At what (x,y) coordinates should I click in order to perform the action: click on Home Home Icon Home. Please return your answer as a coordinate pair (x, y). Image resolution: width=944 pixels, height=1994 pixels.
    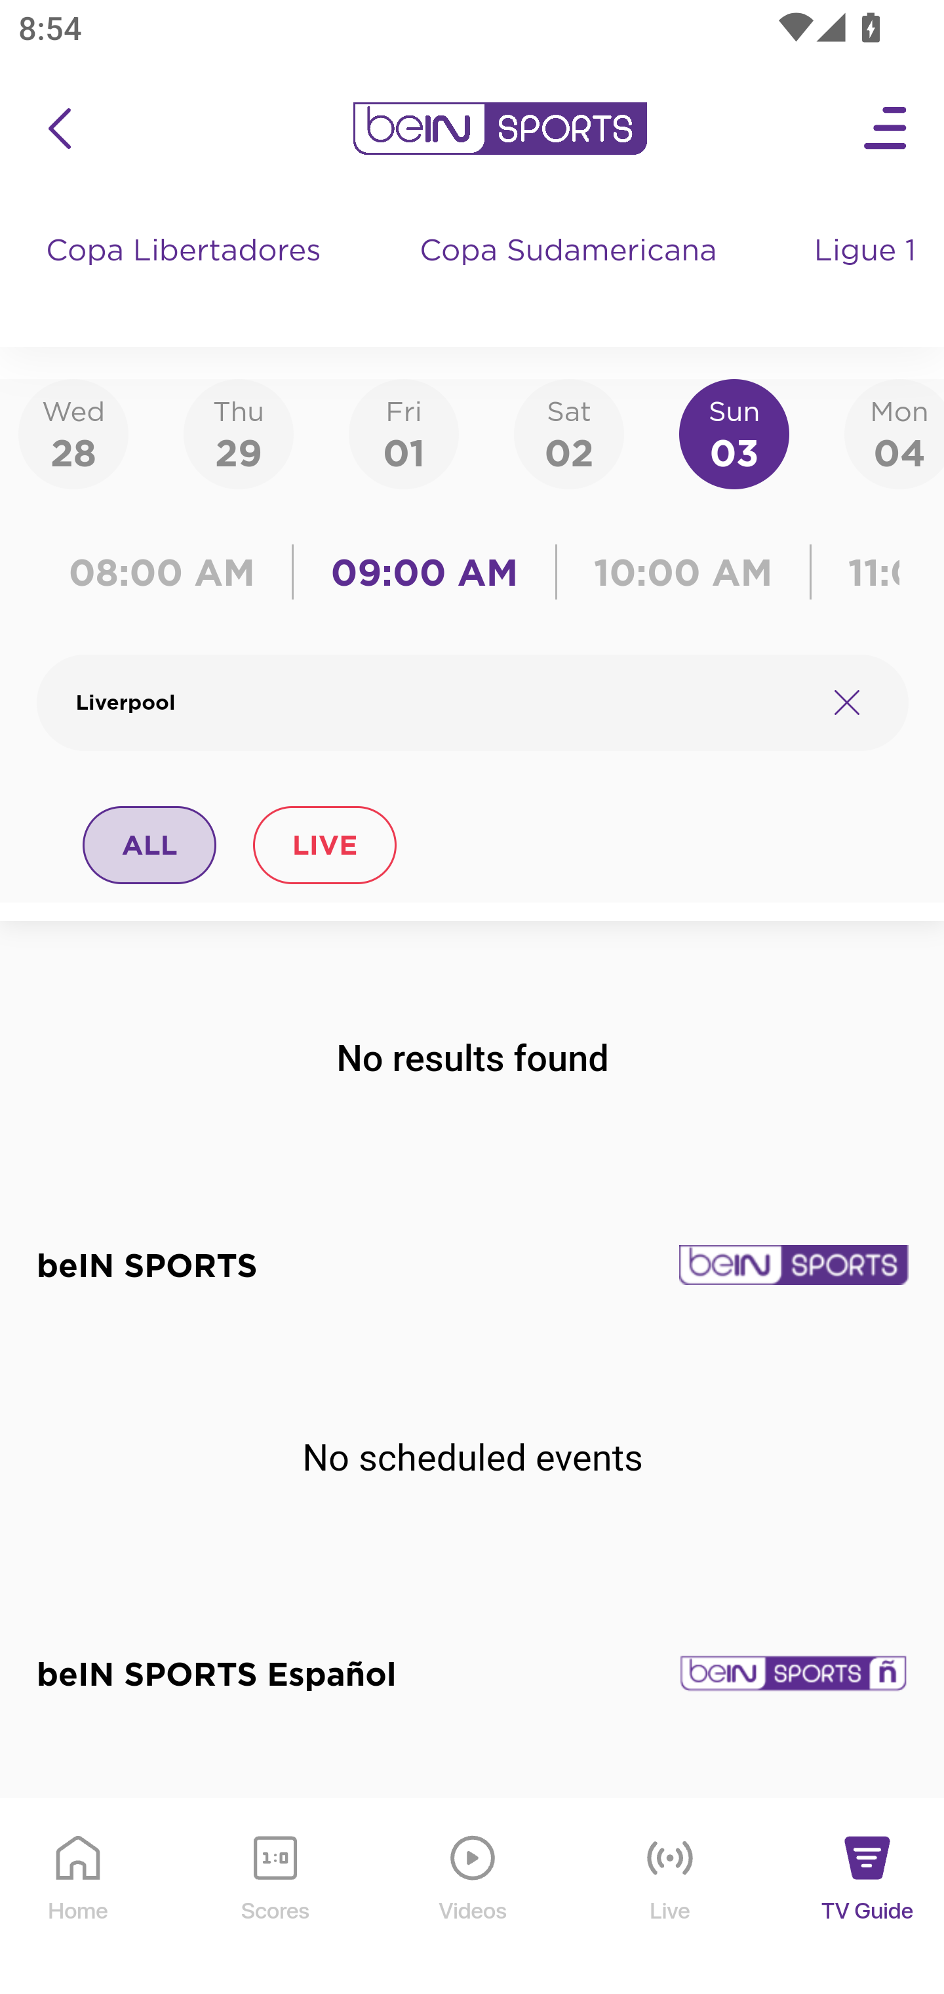
    Looking at the image, I should click on (79, 1897).